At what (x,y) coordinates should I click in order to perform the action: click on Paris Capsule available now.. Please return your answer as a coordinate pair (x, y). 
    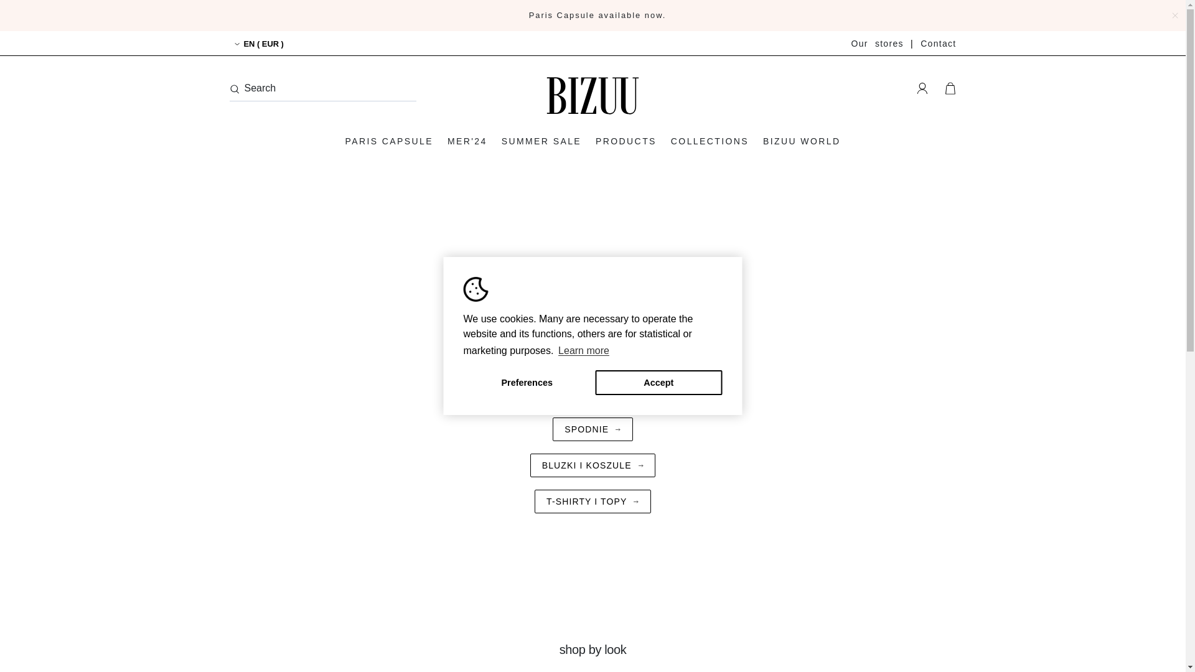
    Looking at the image, I should click on (597, 15).